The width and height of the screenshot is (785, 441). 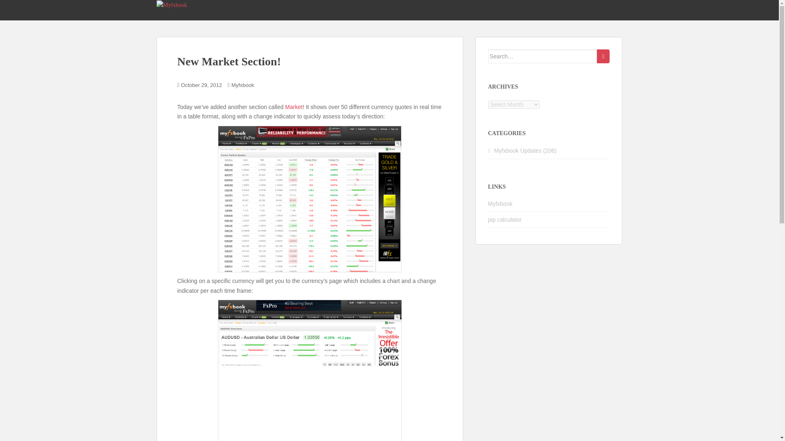 What do you see at coordinates (518, 150) in the screenshot?
I see `Myfxbook Updates` at bounding box center [518, 150].